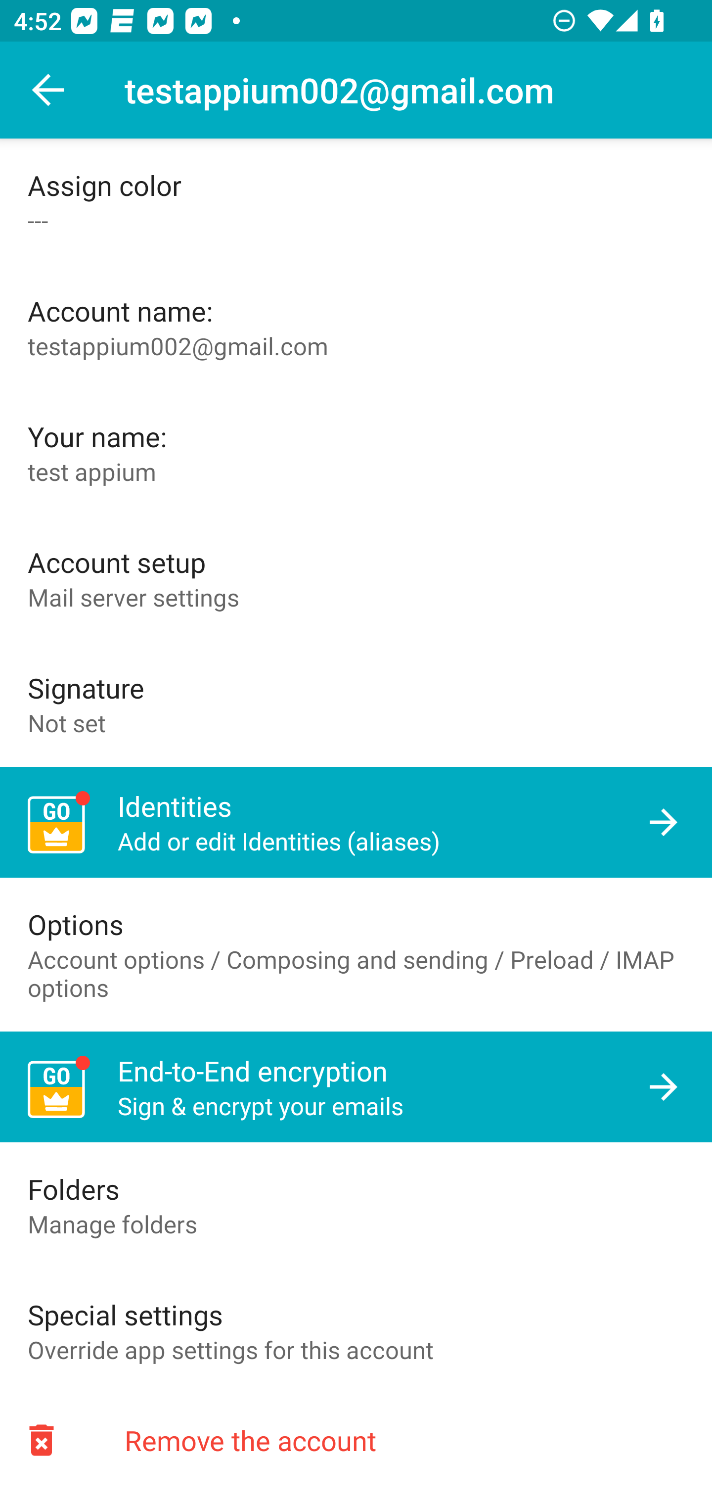 This screenshot has height=1504, width=712. What do you see at coordinates (356, 1205) in the screenshot?
I see `Folders Manage folders` at bounding box center [356, 1205].